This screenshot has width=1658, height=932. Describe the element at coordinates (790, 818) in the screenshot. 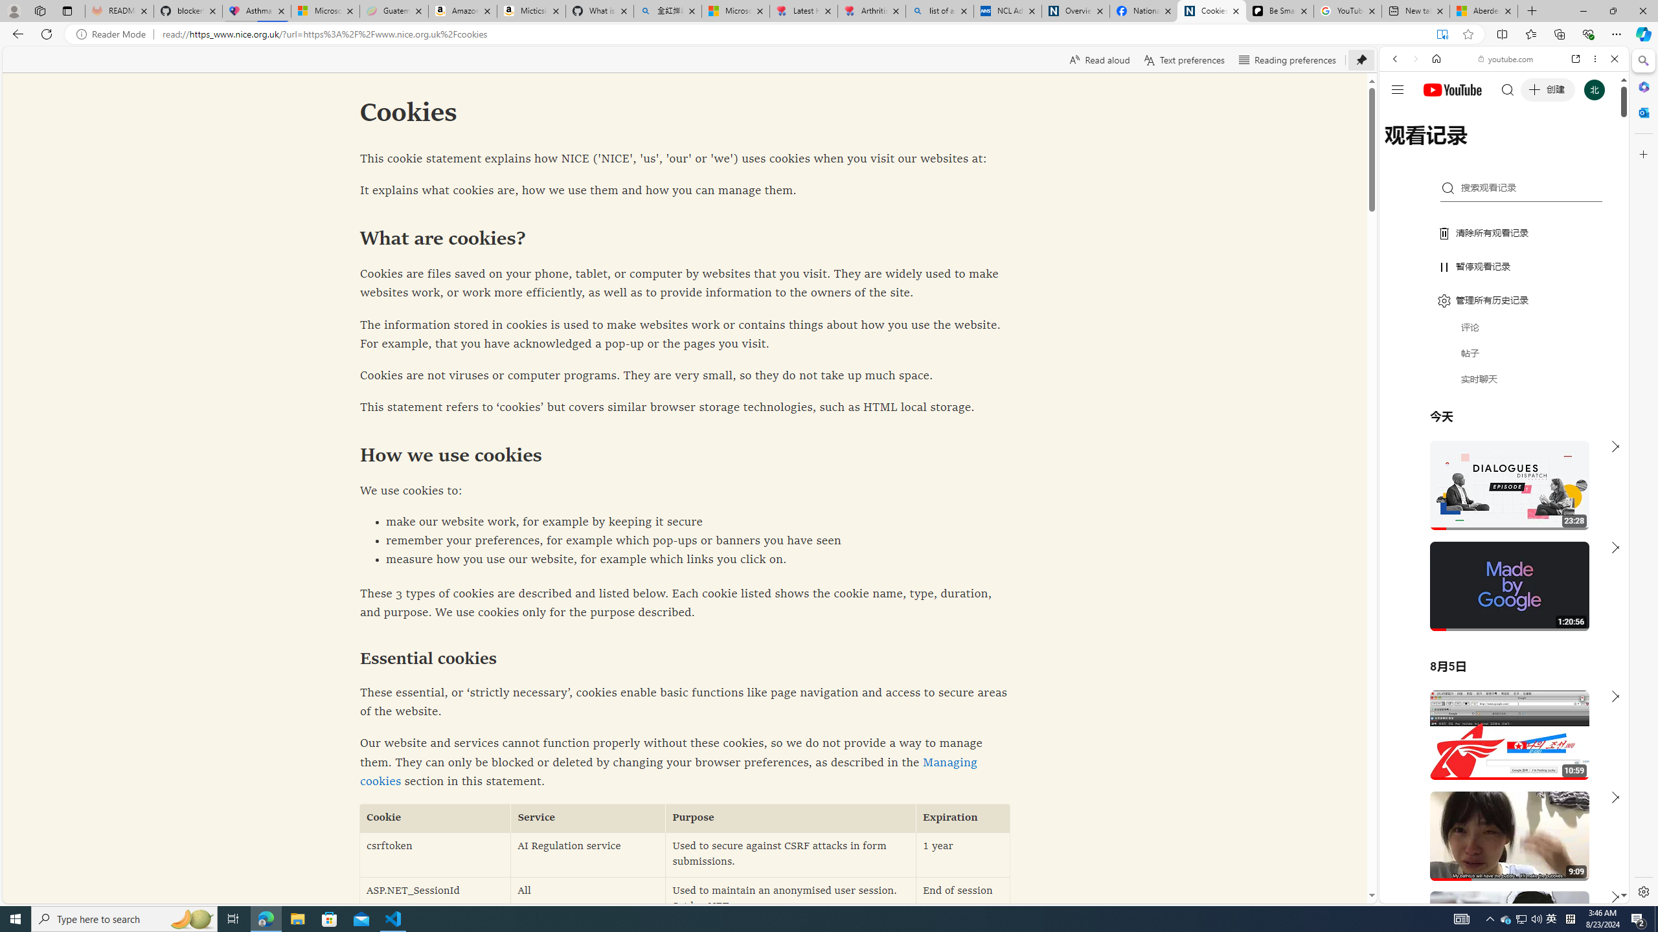

I see `Purpose` at that location.